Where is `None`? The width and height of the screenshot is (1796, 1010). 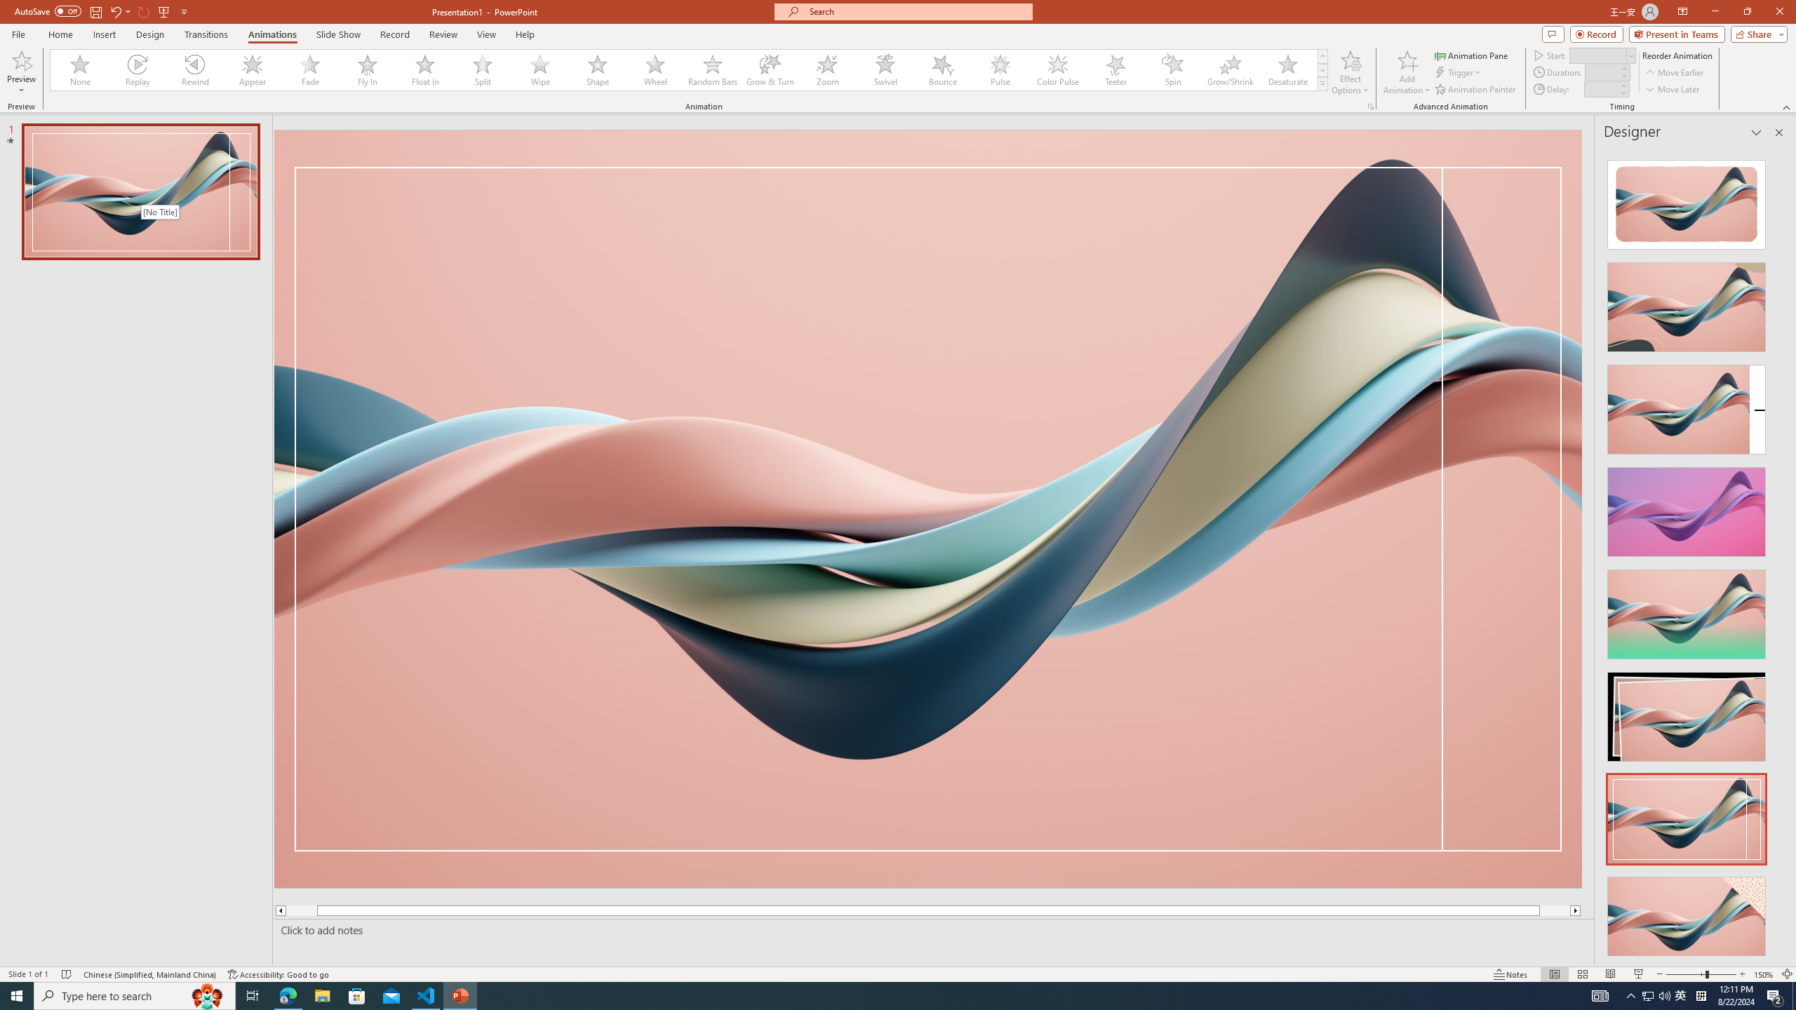
None is located at coordinates (81, 70).